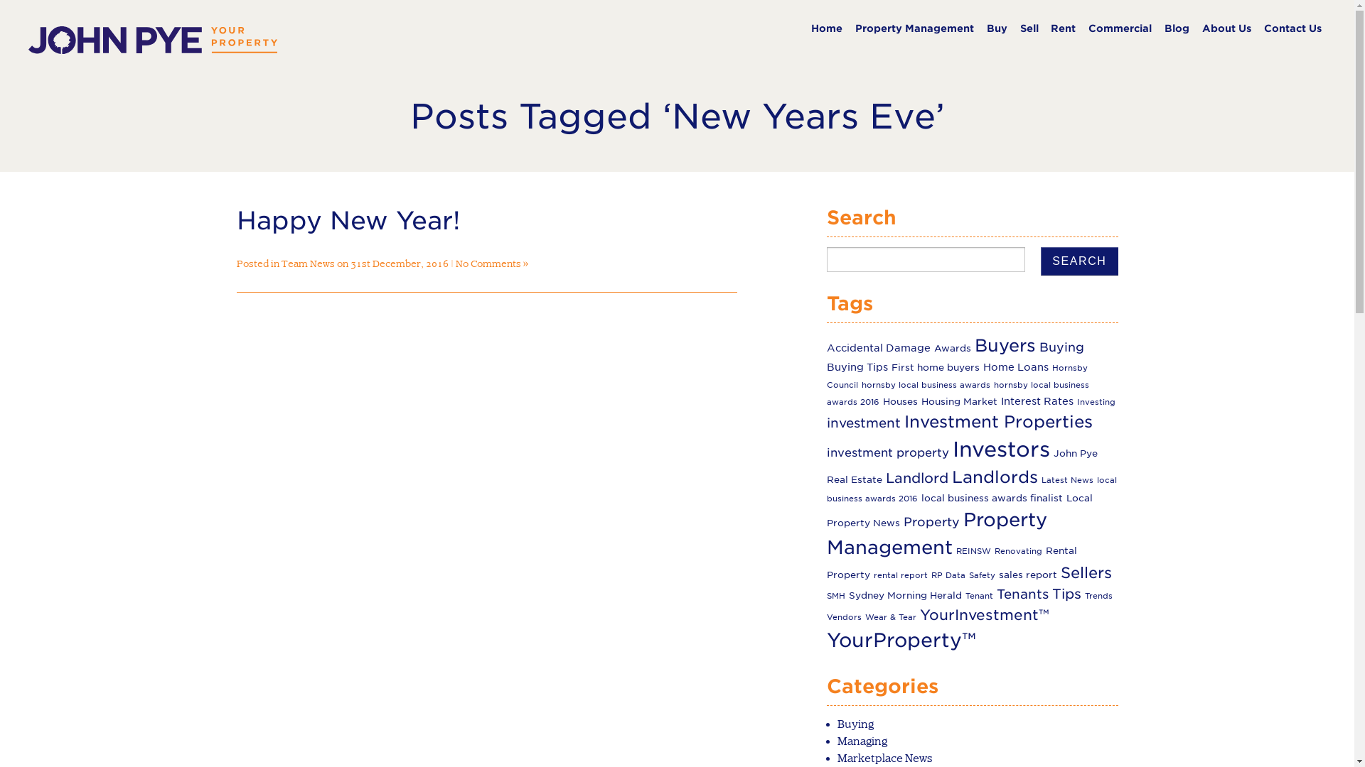  What do you see at coordinates (931, 522) in the screenshot?
I see `Property` at bounding box center [931, 522].